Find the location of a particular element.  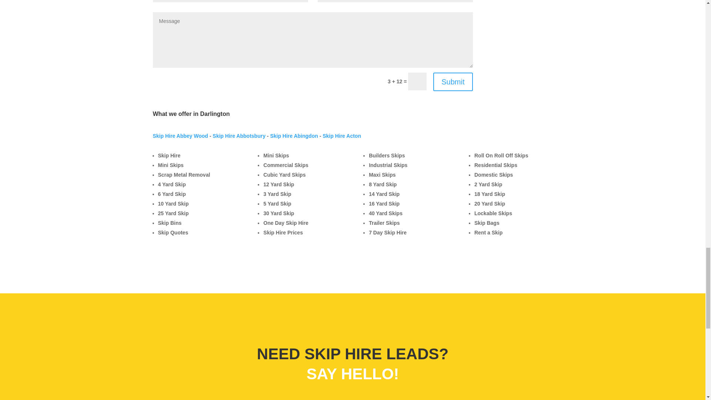

Skip Hire Abingdon is located at coordinates (294, 136).